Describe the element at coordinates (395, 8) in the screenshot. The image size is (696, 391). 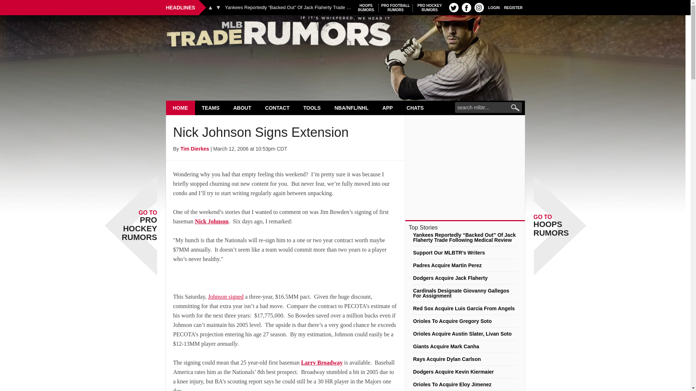
I see `REGISTER` at that location.